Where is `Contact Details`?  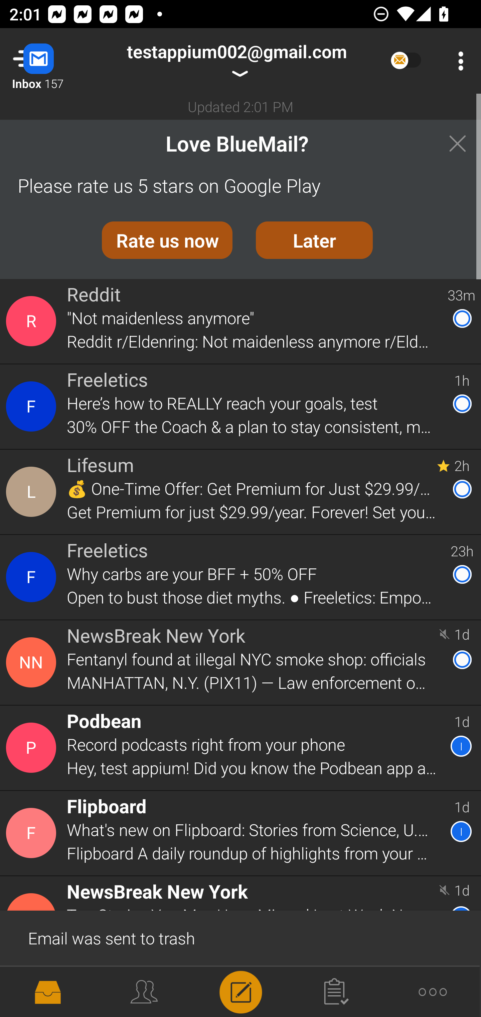
Contact Details is located at coordinates (33, 833).